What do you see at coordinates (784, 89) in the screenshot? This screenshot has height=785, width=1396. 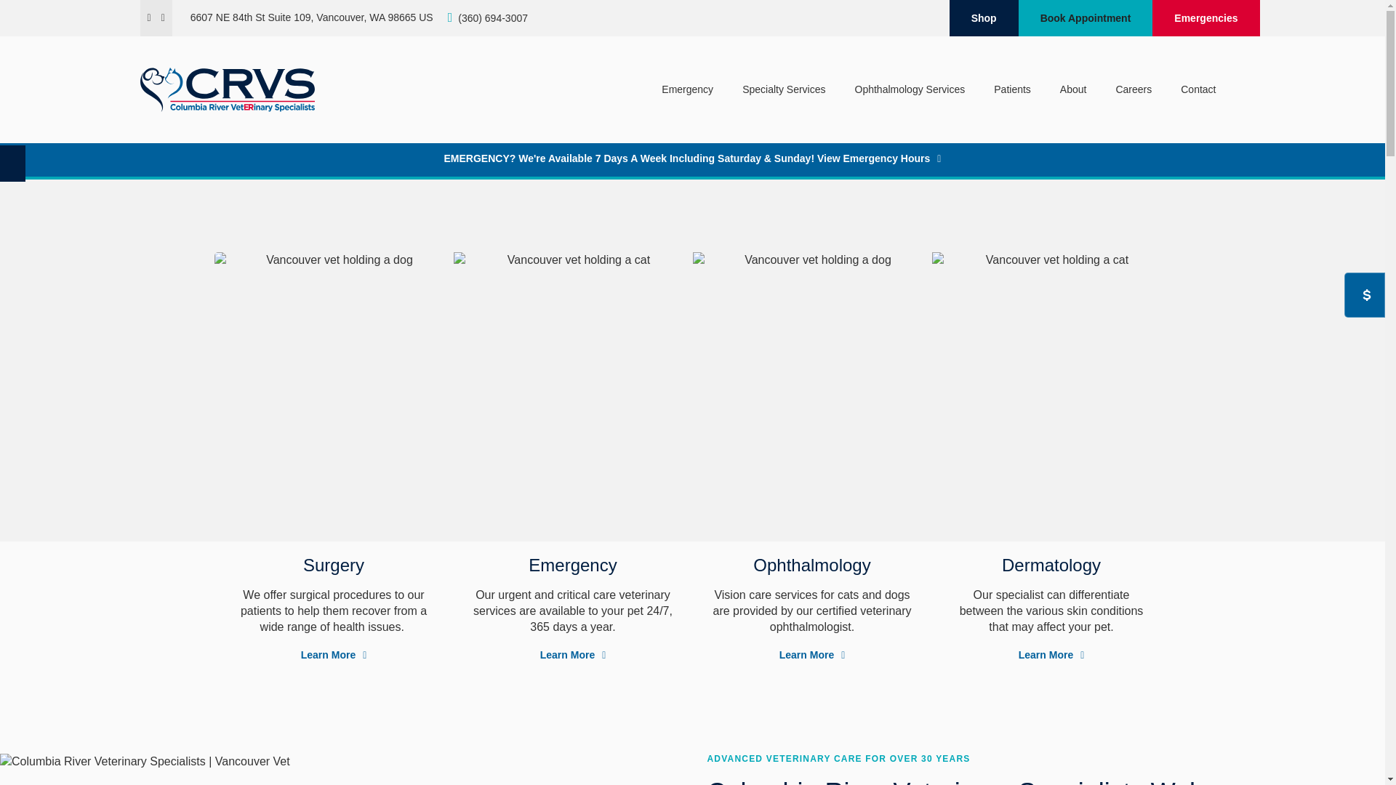 I see `Specialty Services` at bounding box center [784, 89].